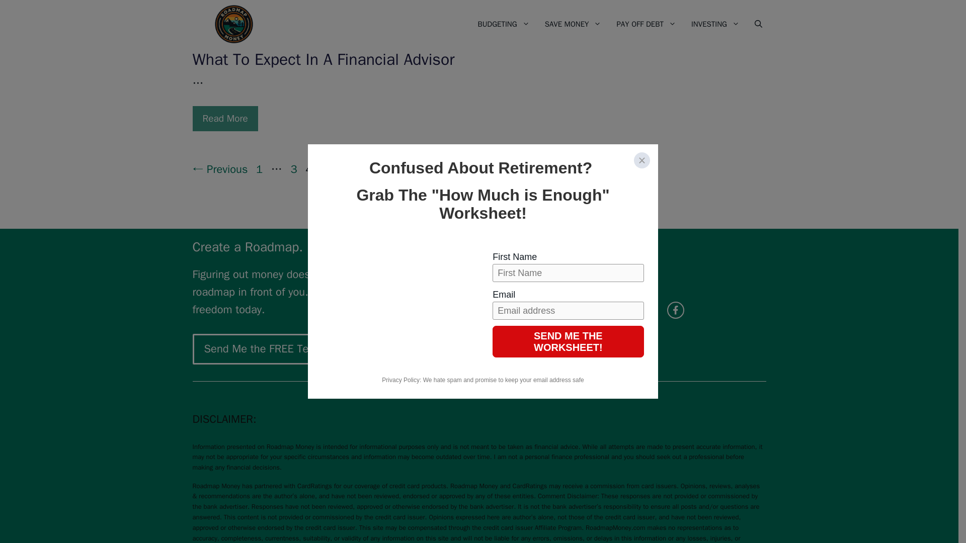 This screenshot has height=543, width=966. I want to click on Read More, so click(225, 119).